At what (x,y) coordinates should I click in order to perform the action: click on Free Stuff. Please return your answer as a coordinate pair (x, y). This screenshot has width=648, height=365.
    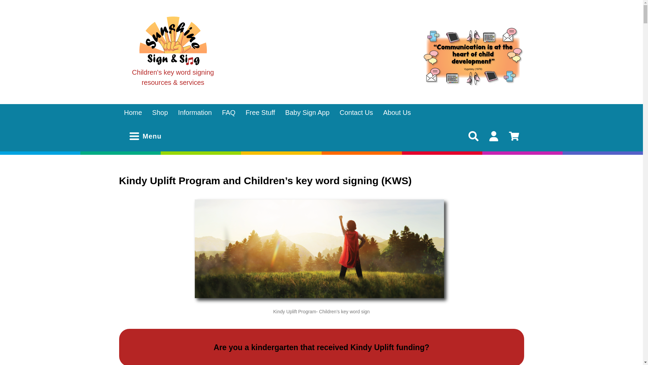
    Looking at the image, I should click on (260, 112).